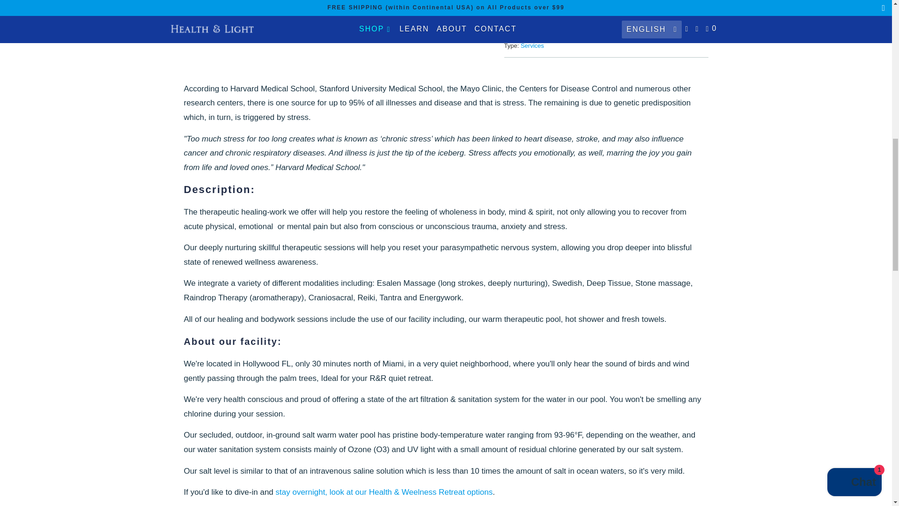  What do you see at coordinates (545, 3) in the screenshot?
I see `Share this on Facebook` at bounding box center [545, 3].